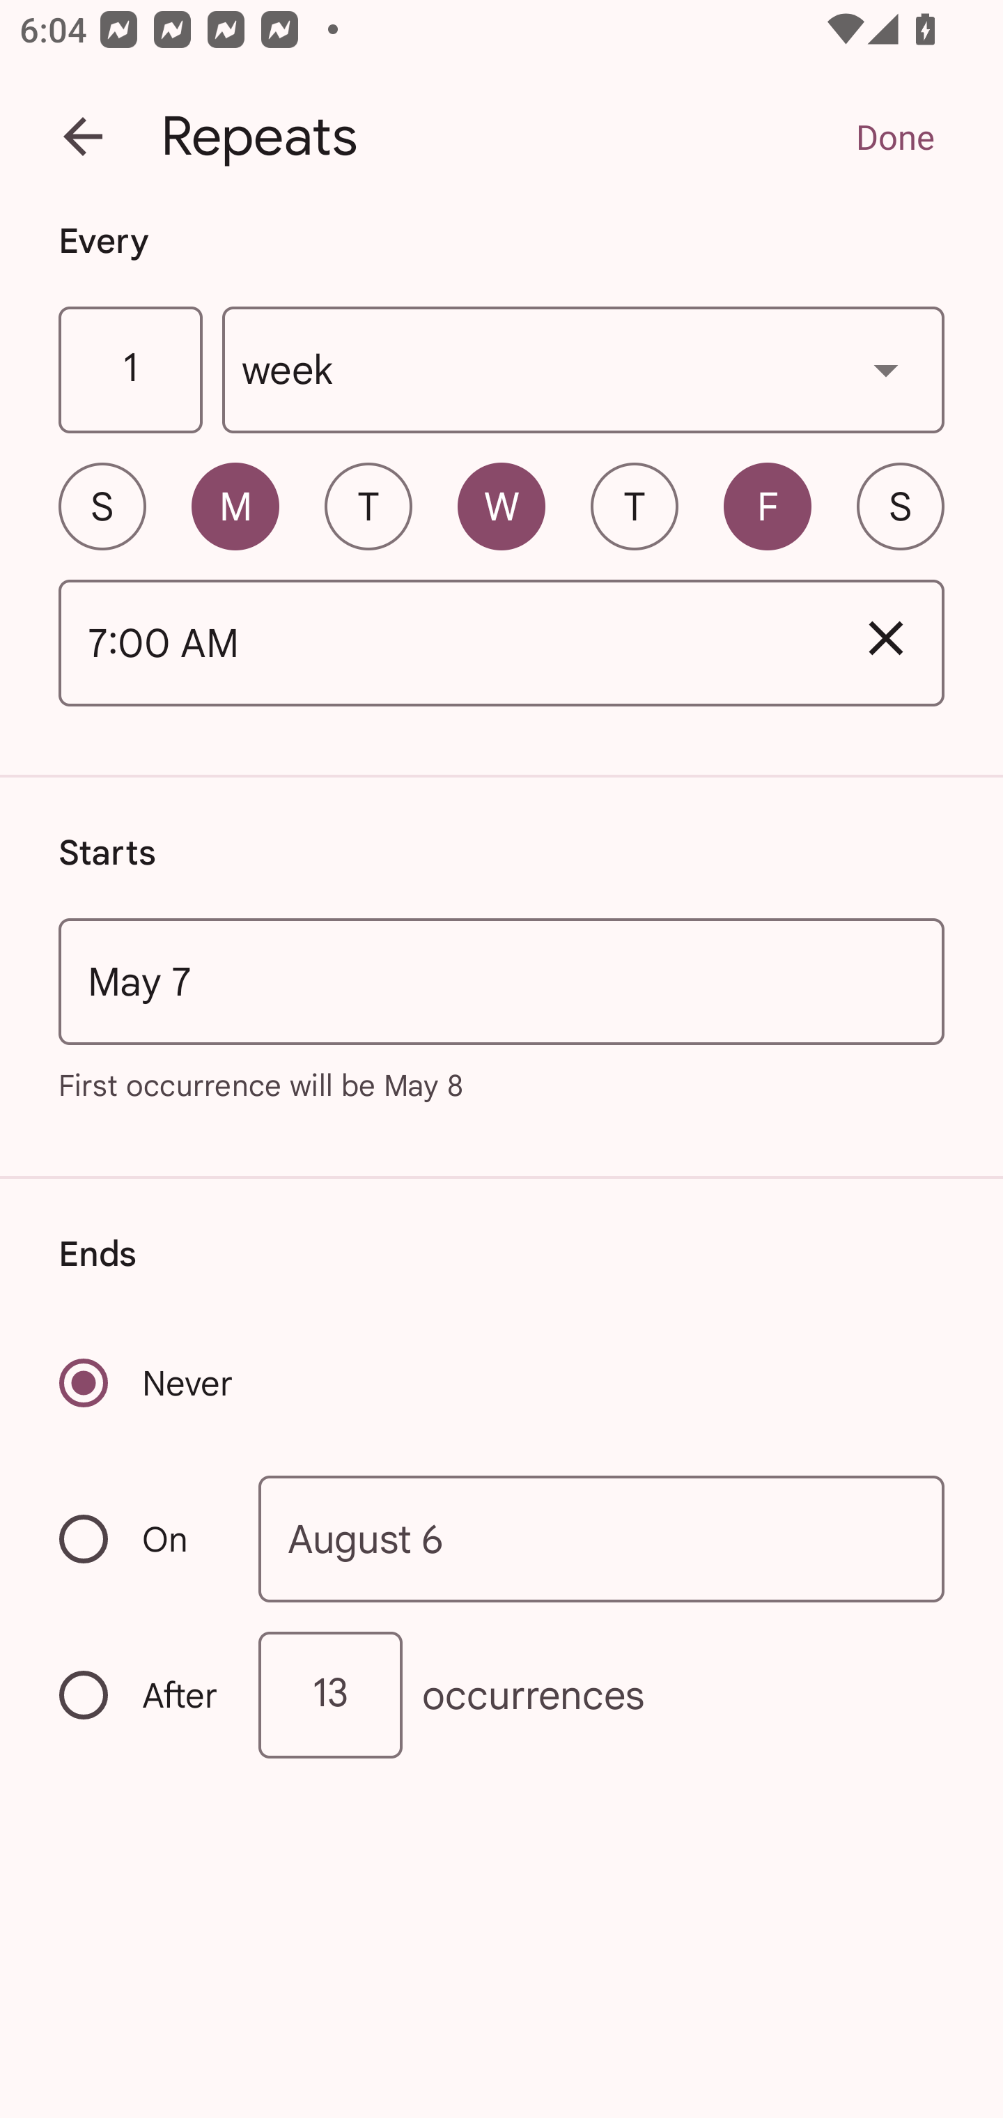  Describe the element at coordinates (330, 1694) in the screenshot. I see `13` at that location.